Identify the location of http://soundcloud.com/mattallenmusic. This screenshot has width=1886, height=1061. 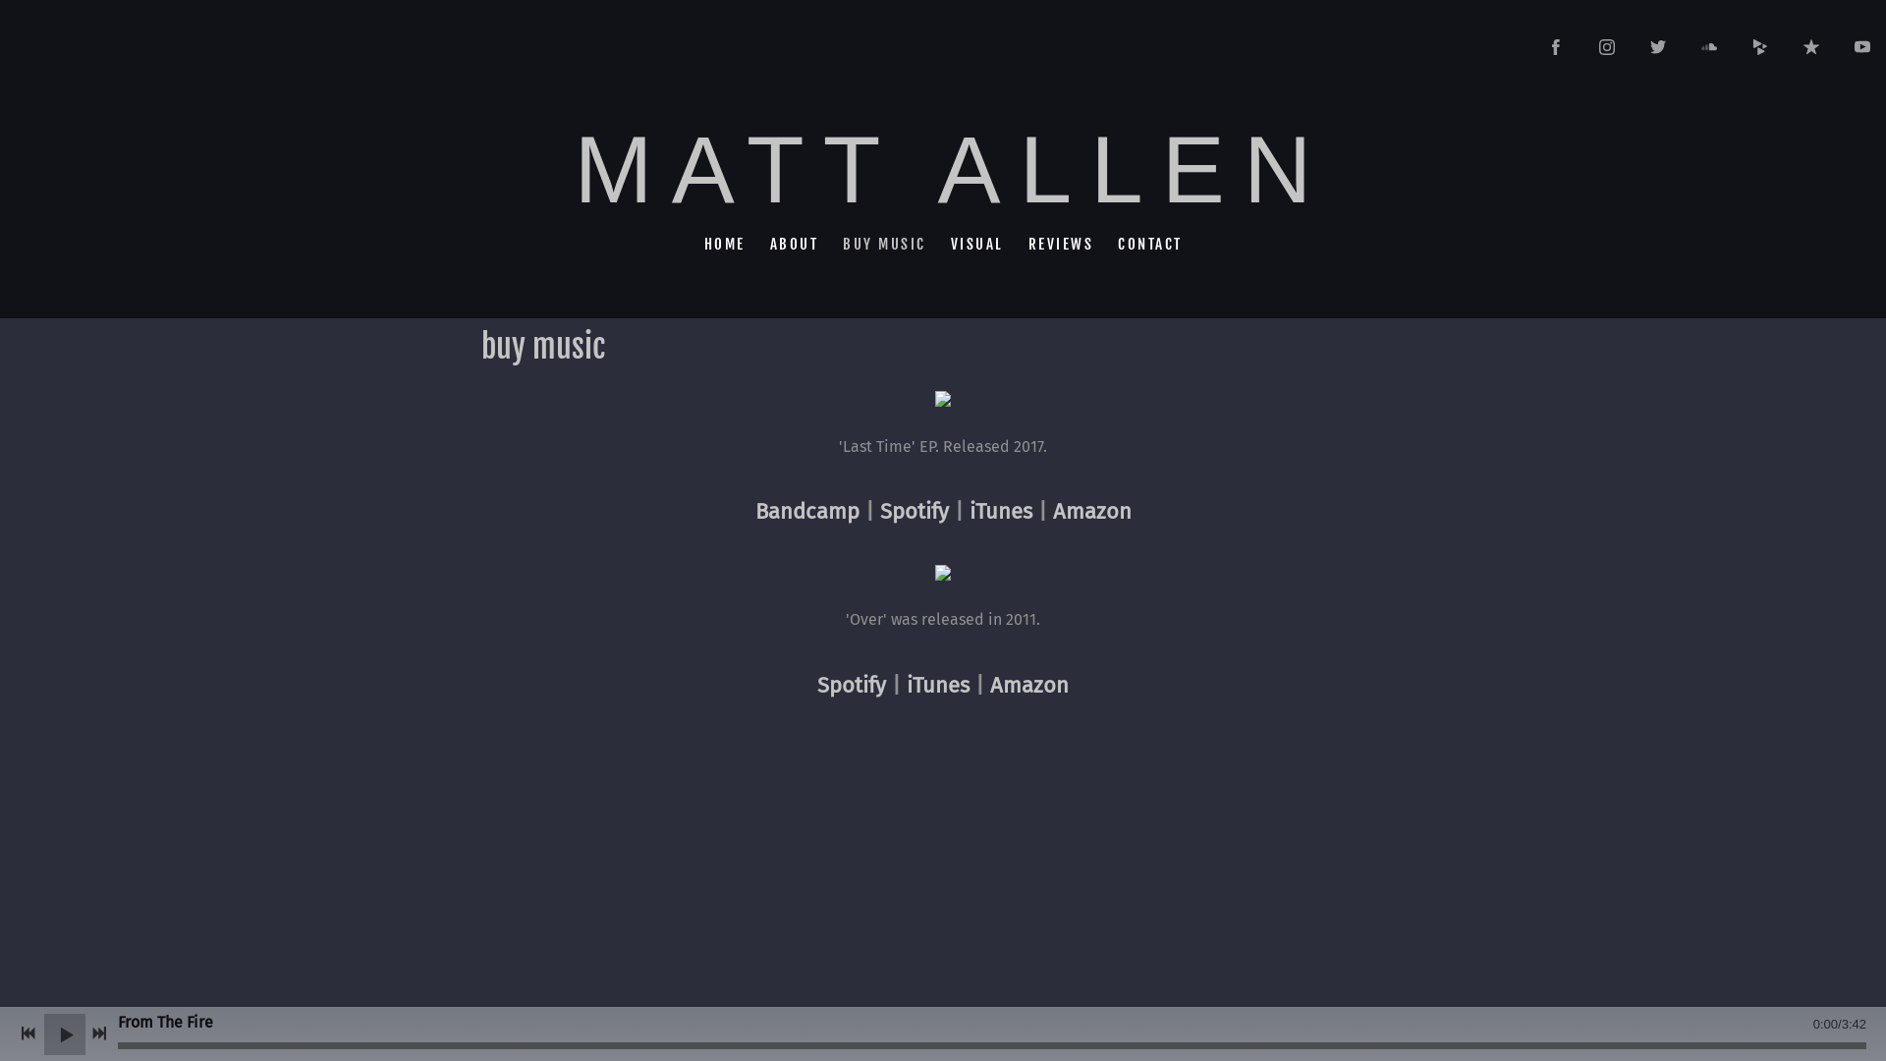
(1709, 47).